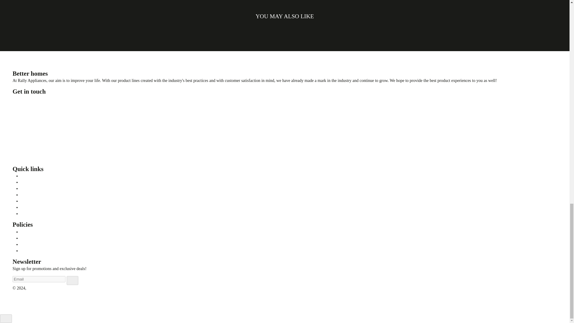 This screenshot has width=574, height=323. I want to click on Blogs, so click(26, 176).